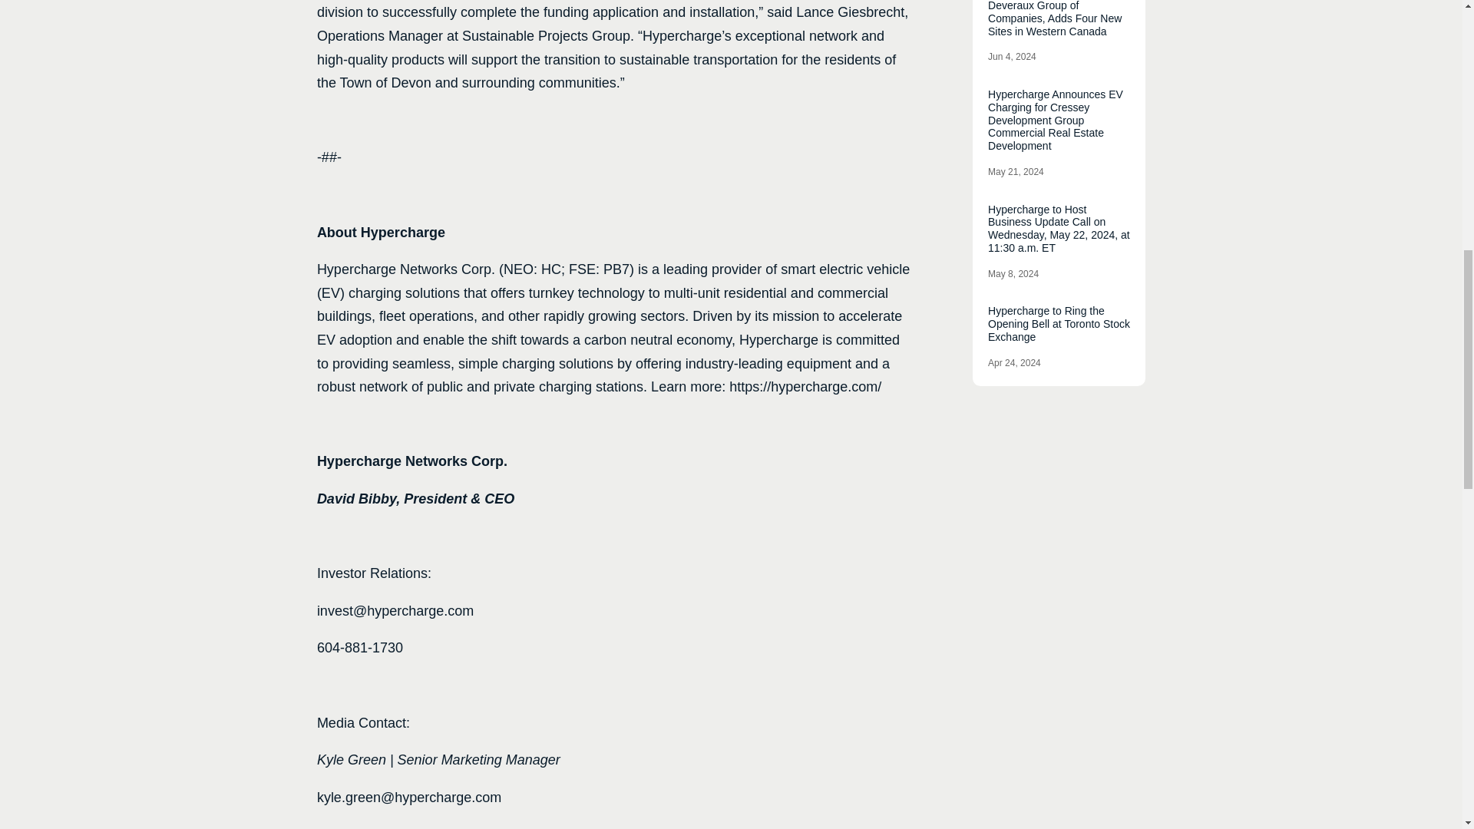 The width and height of the screenshot is (1474, 829). I want to click on Hypercharge Networks Corp., so click(405, 269).